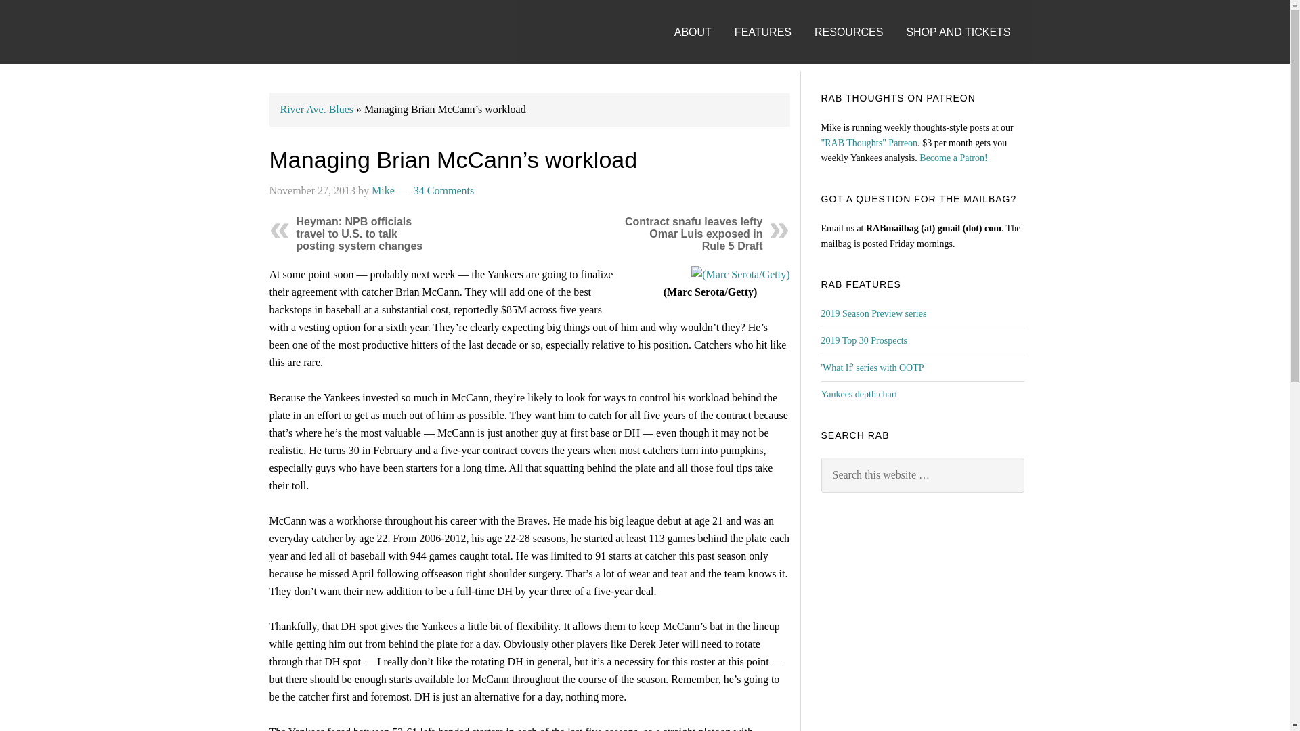 The image size is (1300, 731). What do you see at coordinates (773, 19) in the screenshot?
I see `FEATURES` at bounding box center [773, 19].